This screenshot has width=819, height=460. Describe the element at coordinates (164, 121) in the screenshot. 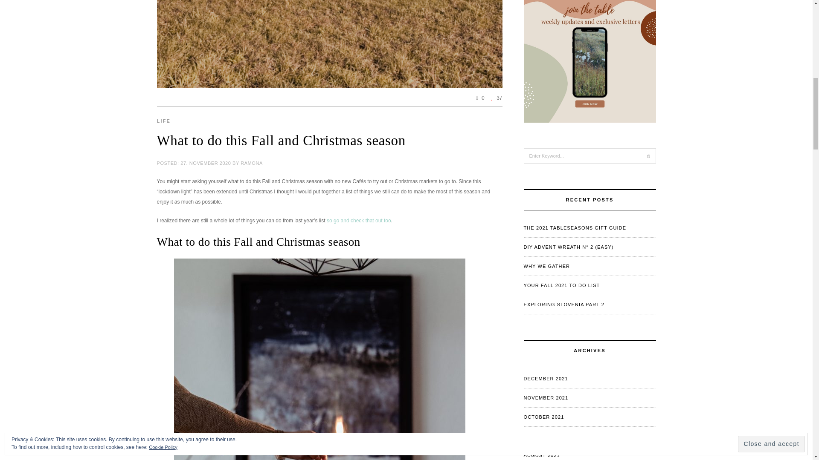

I see `LIFE` at that location.